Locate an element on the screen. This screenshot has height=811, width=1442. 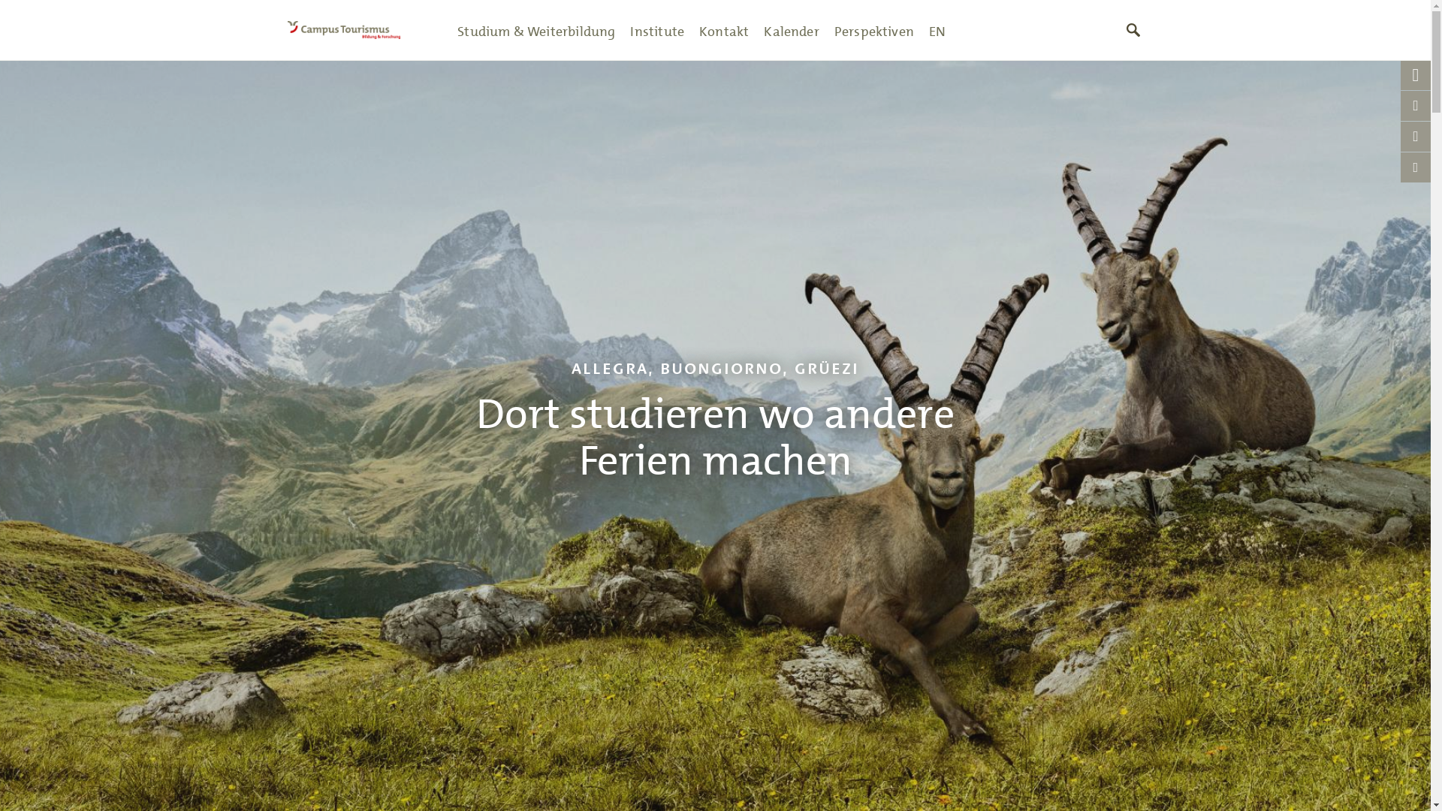
Bei Twitter teilen is located at coordinates (1416, 75).